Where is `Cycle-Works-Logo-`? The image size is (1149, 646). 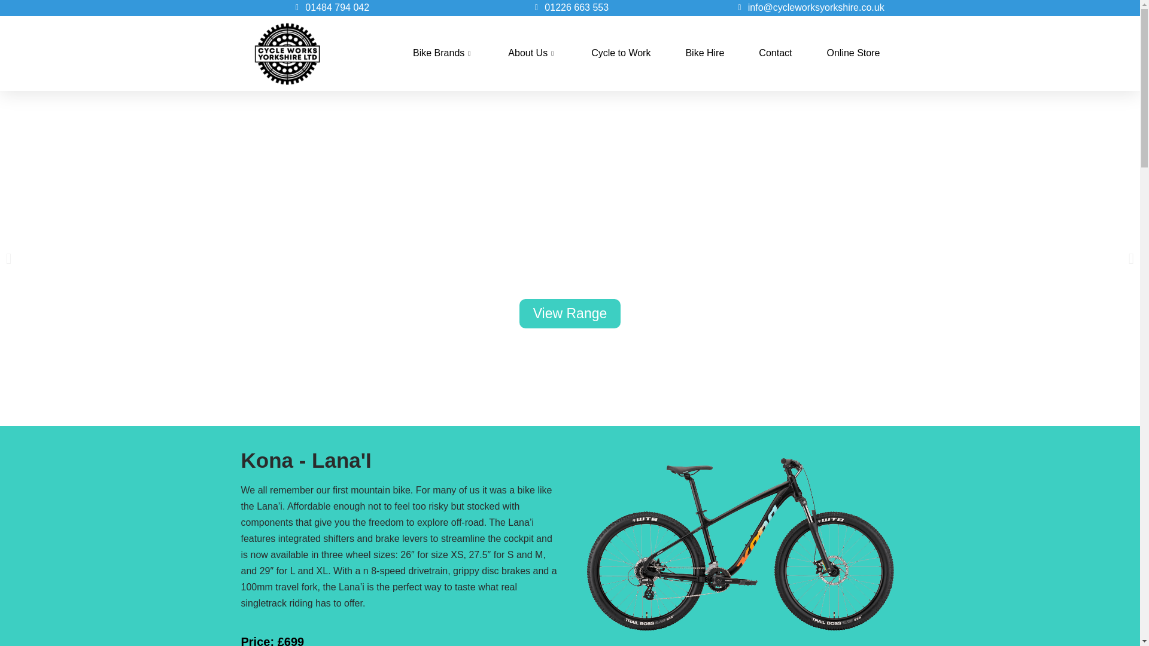
Cycle-Works-Logo- is located at coordinates (287, 54).